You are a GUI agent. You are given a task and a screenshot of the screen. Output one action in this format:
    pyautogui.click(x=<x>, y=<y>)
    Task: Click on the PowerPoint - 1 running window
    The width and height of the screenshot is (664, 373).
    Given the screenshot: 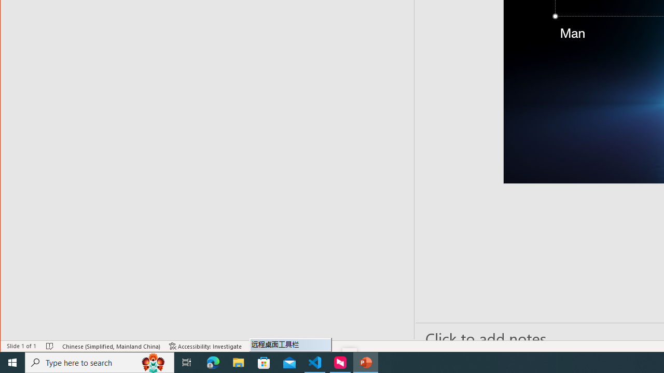 What is the action you would take?
    pyautogui.click(x=365, y=363)
    